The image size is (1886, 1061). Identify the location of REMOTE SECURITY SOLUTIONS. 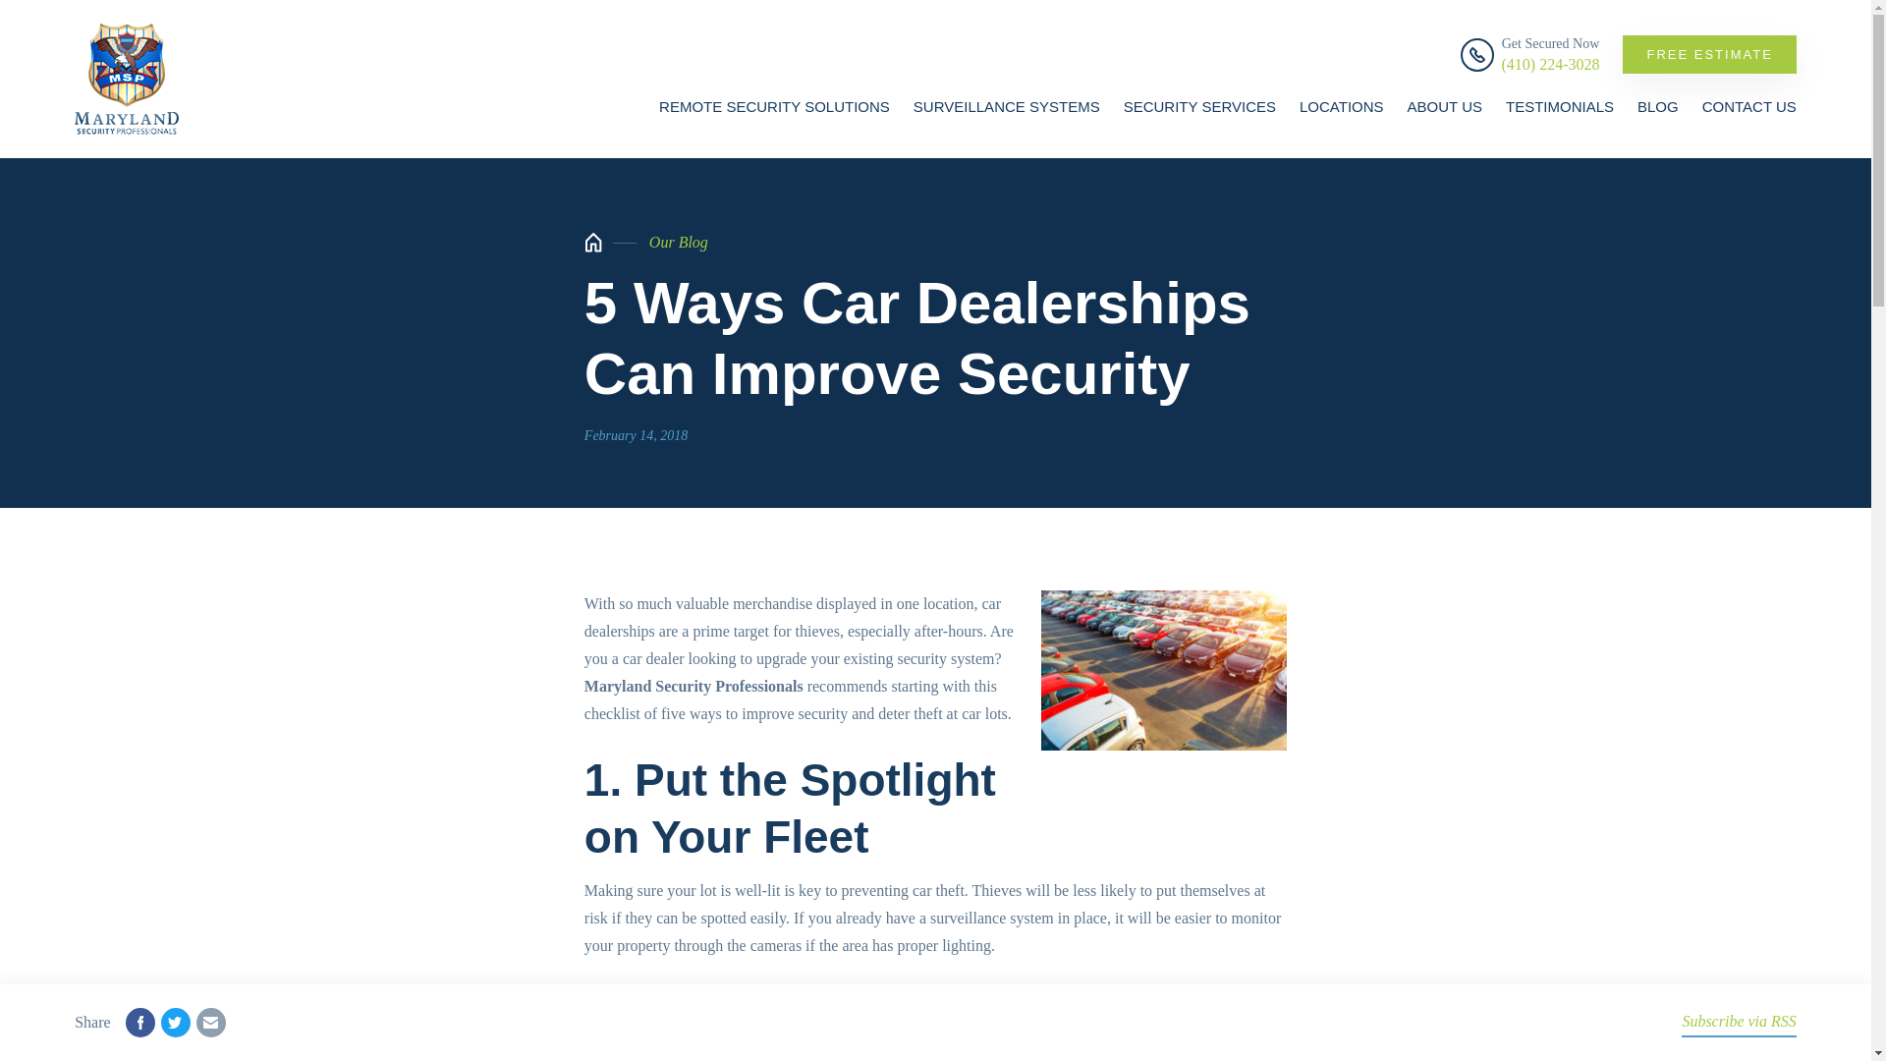
(774, 106).